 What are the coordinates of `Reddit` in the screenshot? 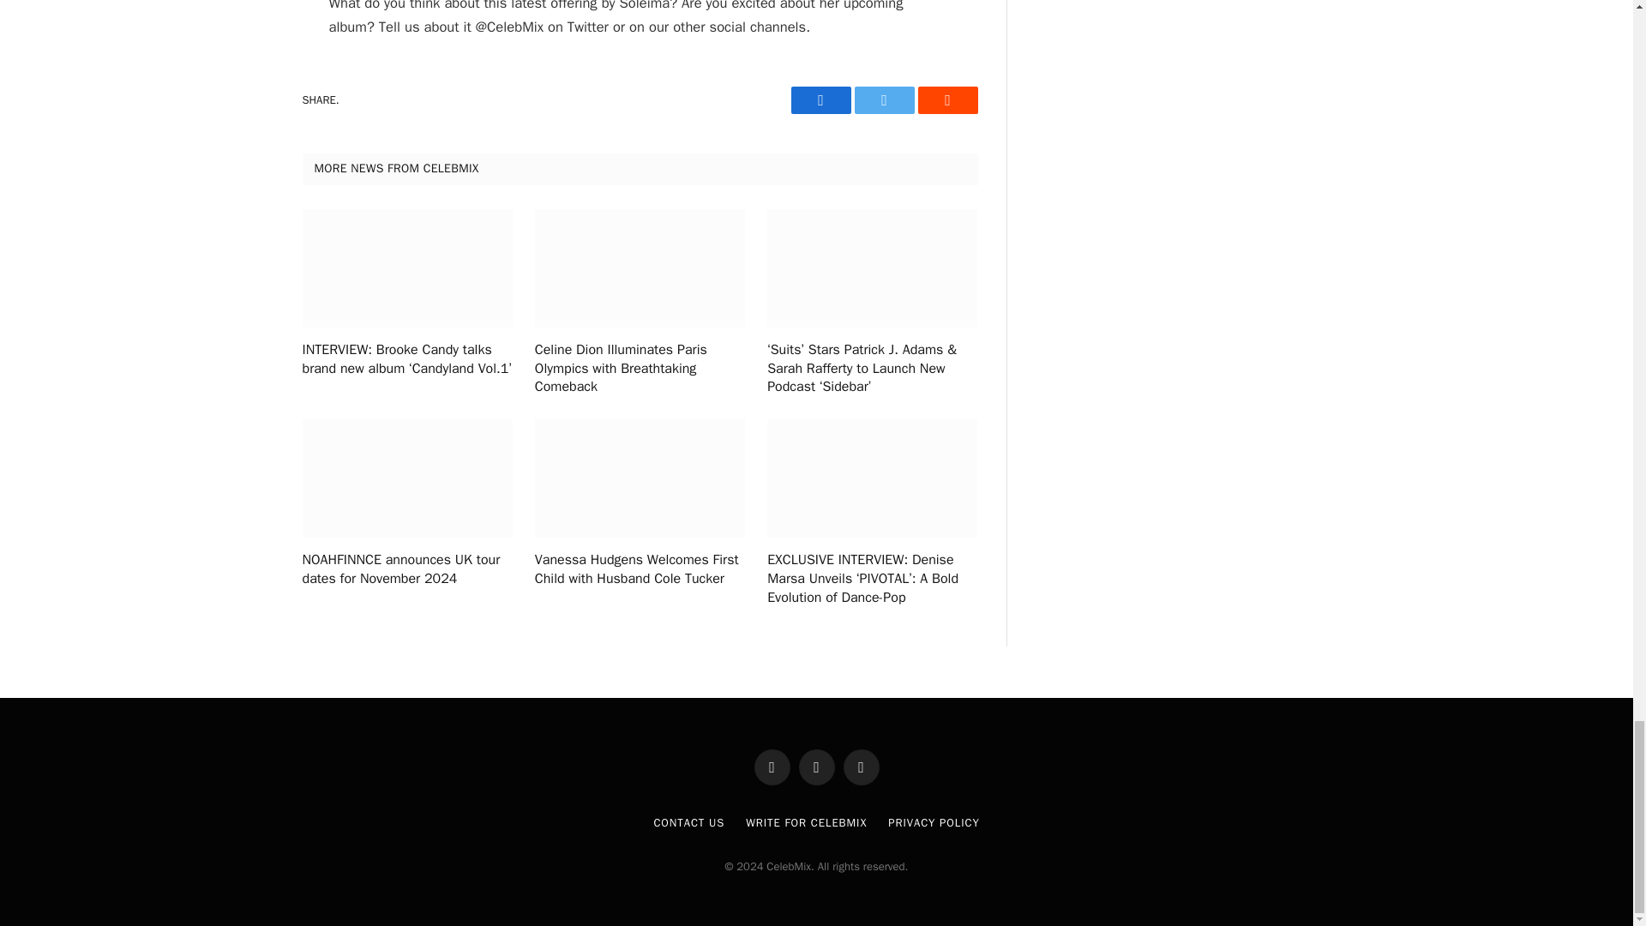 It's located at (946, 99).